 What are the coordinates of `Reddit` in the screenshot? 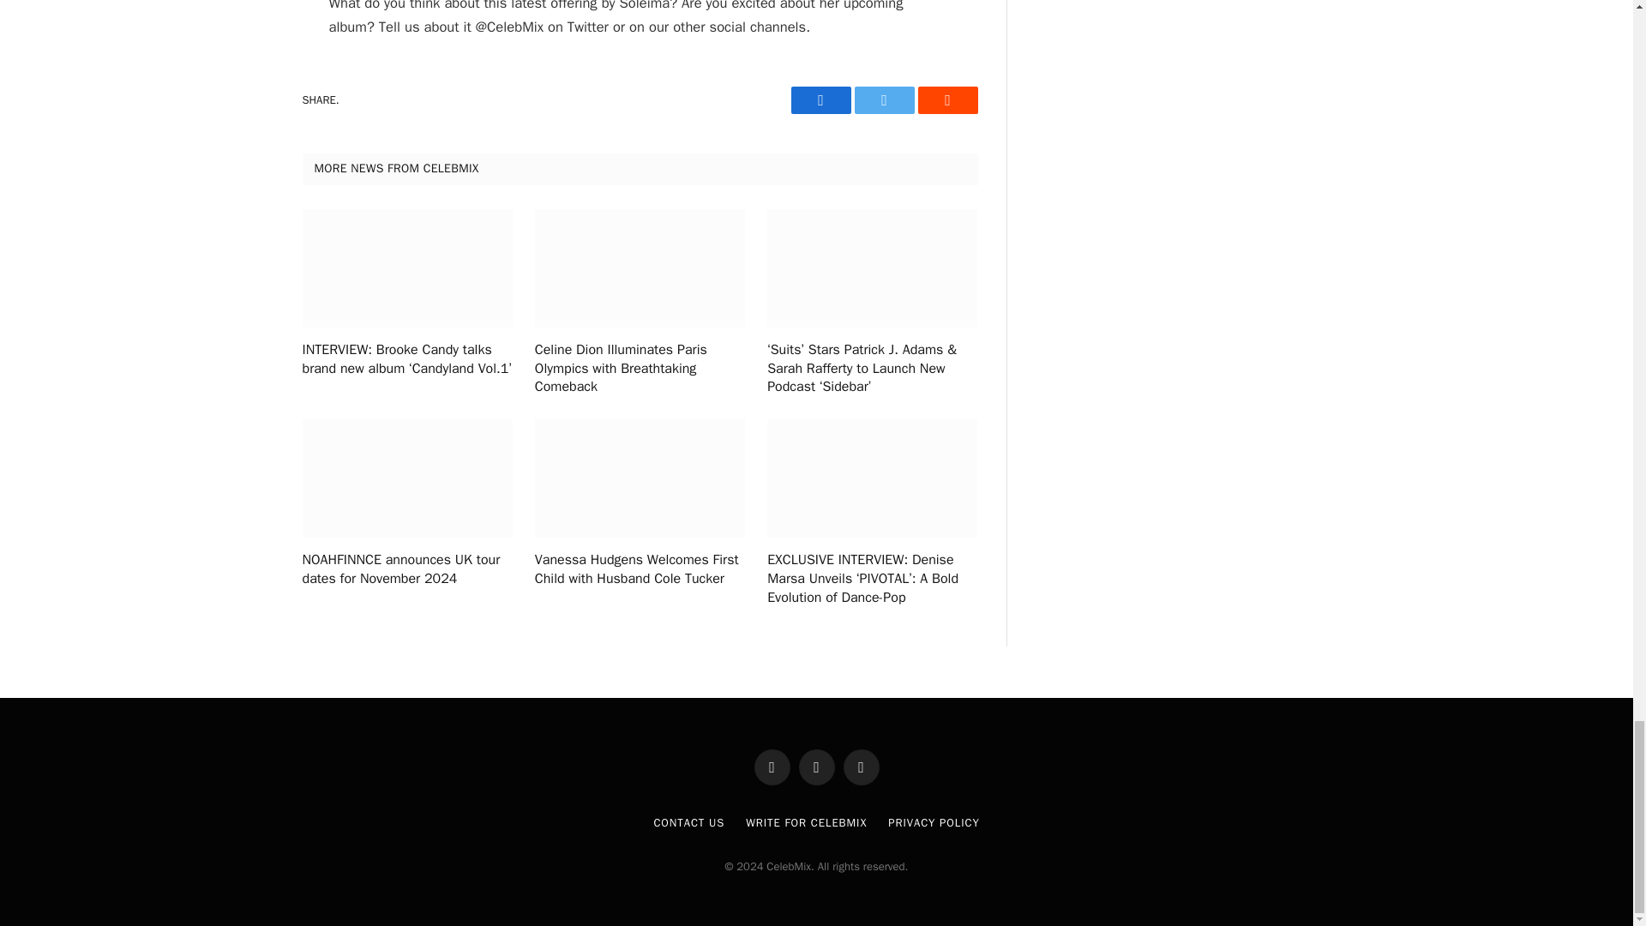 It's located at (946, 99).